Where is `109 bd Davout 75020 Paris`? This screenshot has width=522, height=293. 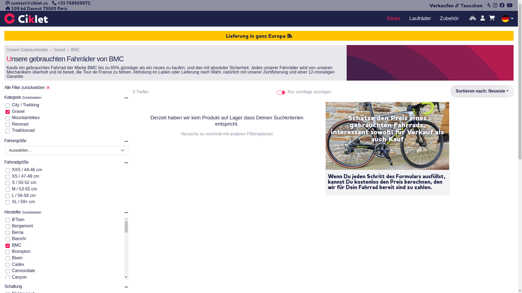
109 bd Davout 75020 Paris is located at coordinates (36, 9).